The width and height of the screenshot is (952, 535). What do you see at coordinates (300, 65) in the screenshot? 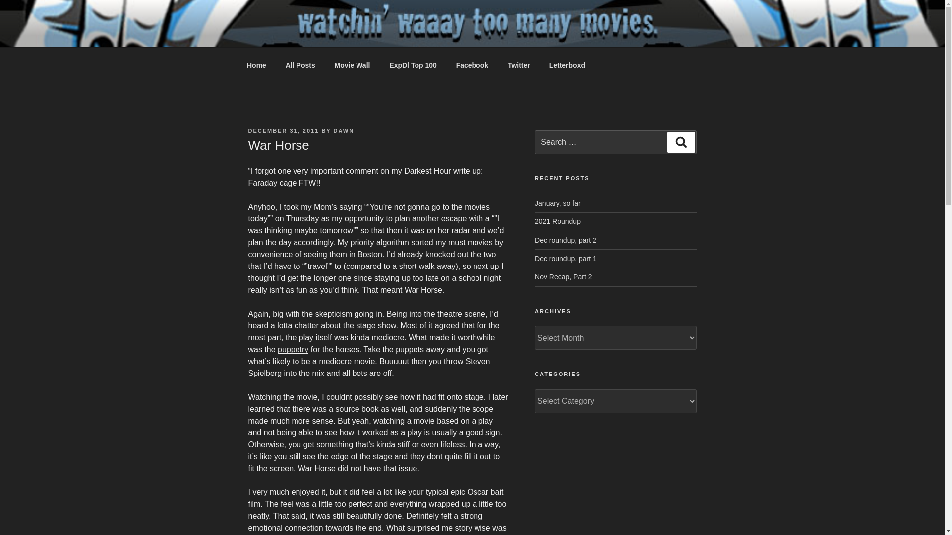
I see `All Posts` at bounding box center [300, 65].